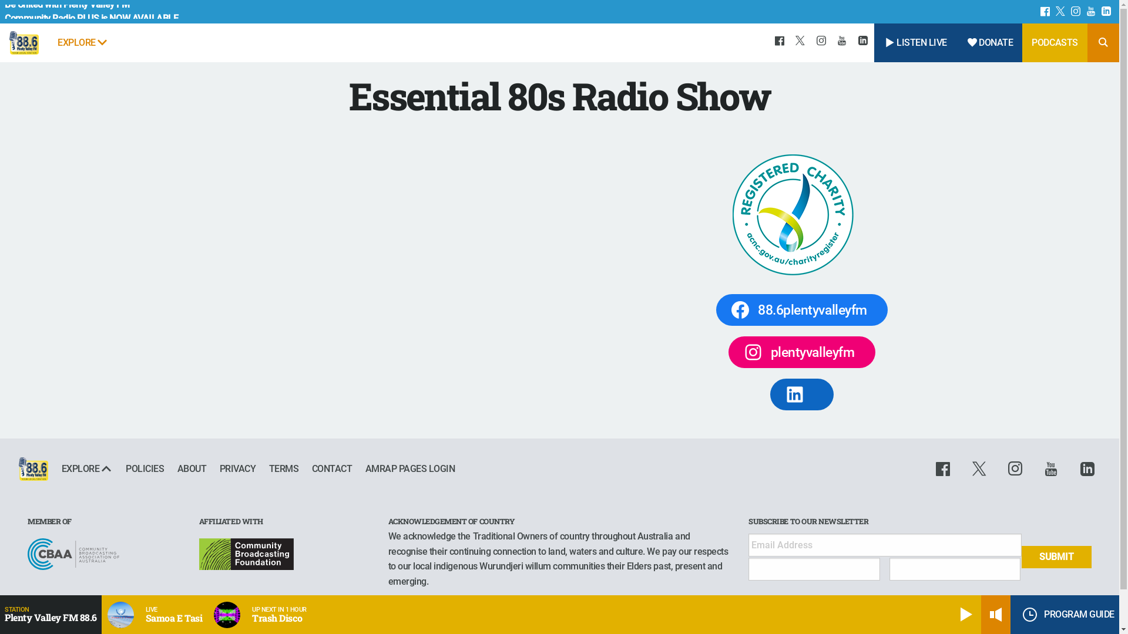 The image size is (1128, 634). I want to click on  , so click(948, 469).